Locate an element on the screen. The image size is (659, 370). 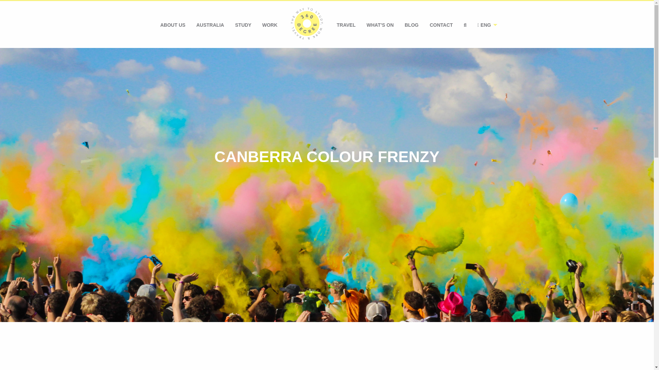
TRAVEL is located at coordinates (346, 25).